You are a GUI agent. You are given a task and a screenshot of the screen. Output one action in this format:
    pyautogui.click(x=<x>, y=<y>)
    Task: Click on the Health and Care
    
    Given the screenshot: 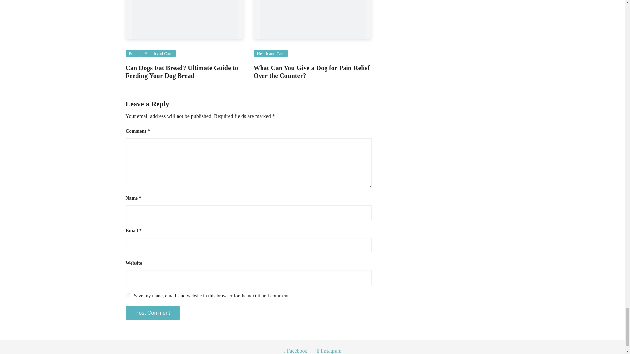 What is the action you would take?
    pyautogui.click(x=270, y=53)
    